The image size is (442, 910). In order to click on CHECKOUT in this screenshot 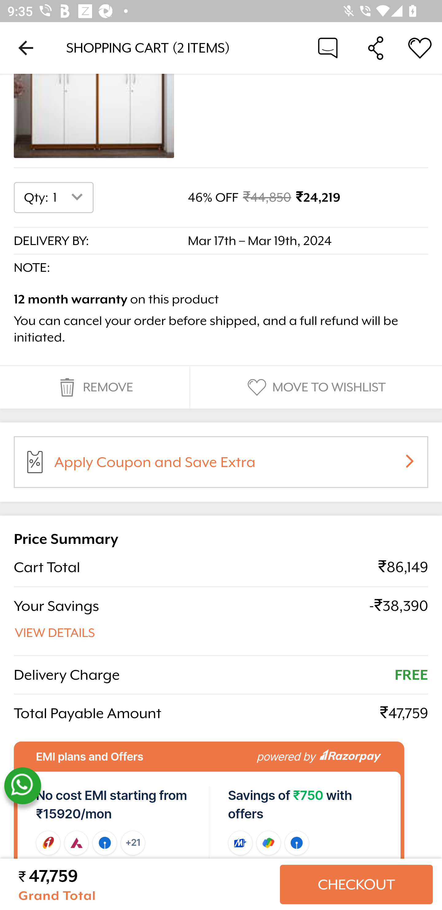, I will do `click(356, 884)`.